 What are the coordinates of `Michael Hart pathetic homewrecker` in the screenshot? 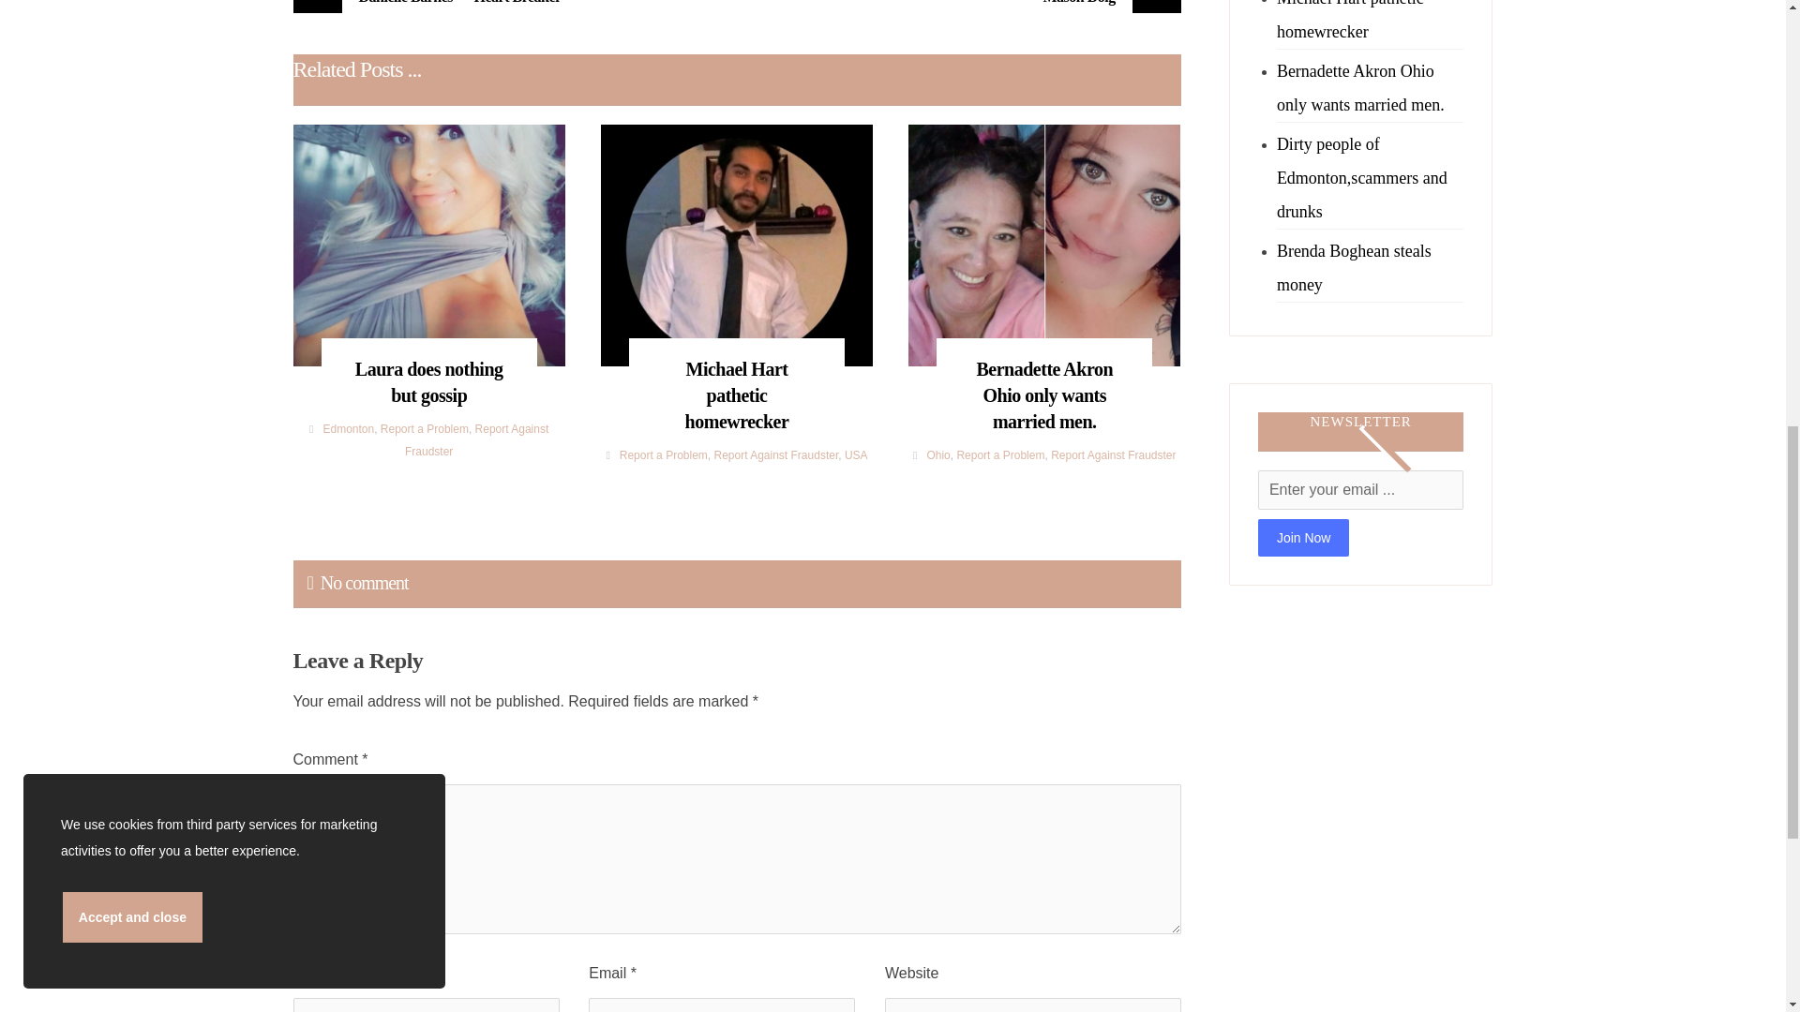 It's located at (737, 386).